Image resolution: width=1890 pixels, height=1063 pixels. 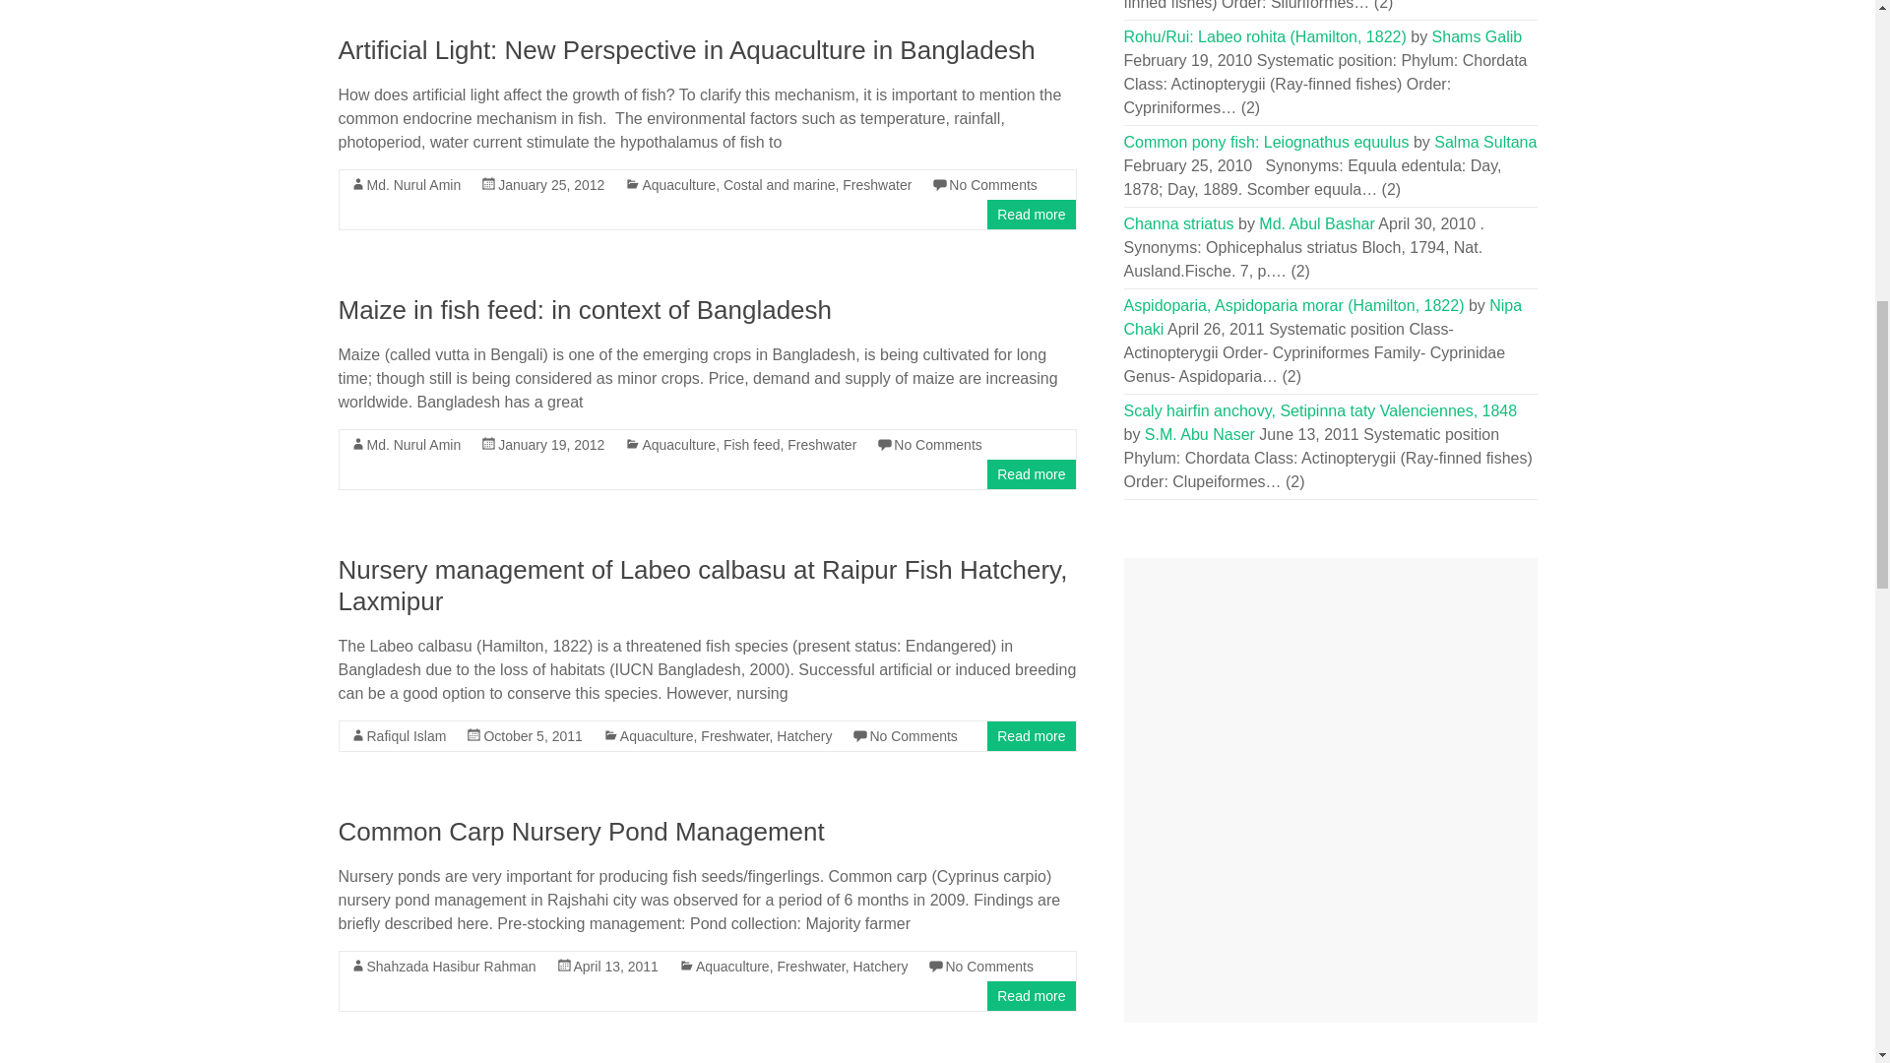 I want to click on 11:54 pm, so click(x=533, y=736).